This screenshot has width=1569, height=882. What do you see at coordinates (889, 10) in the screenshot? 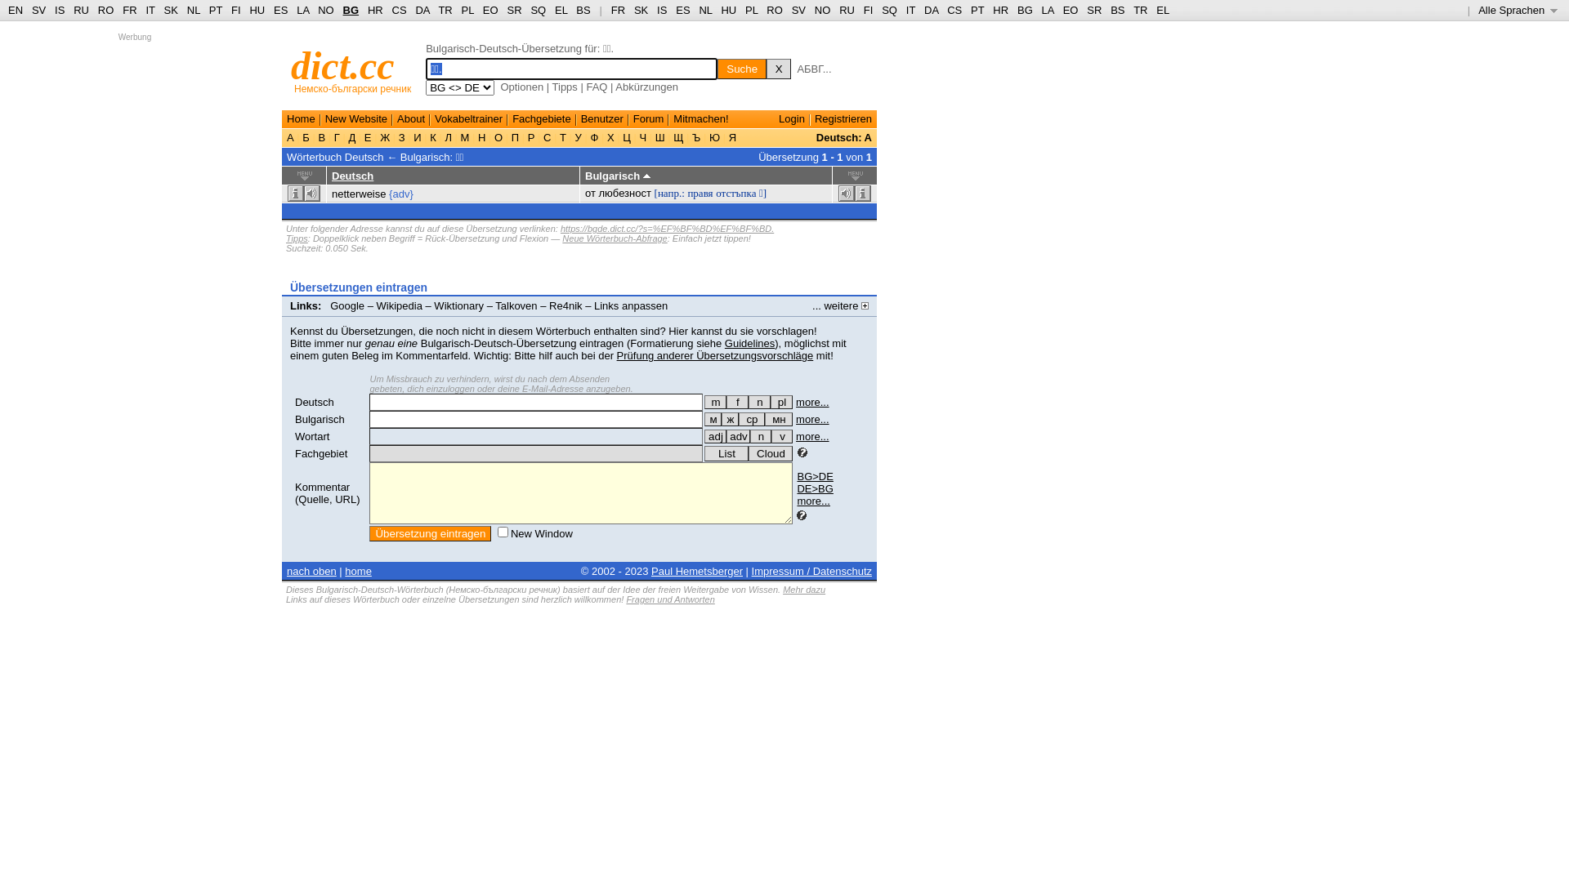
I see `SQ` at bounding box center [889, 10].